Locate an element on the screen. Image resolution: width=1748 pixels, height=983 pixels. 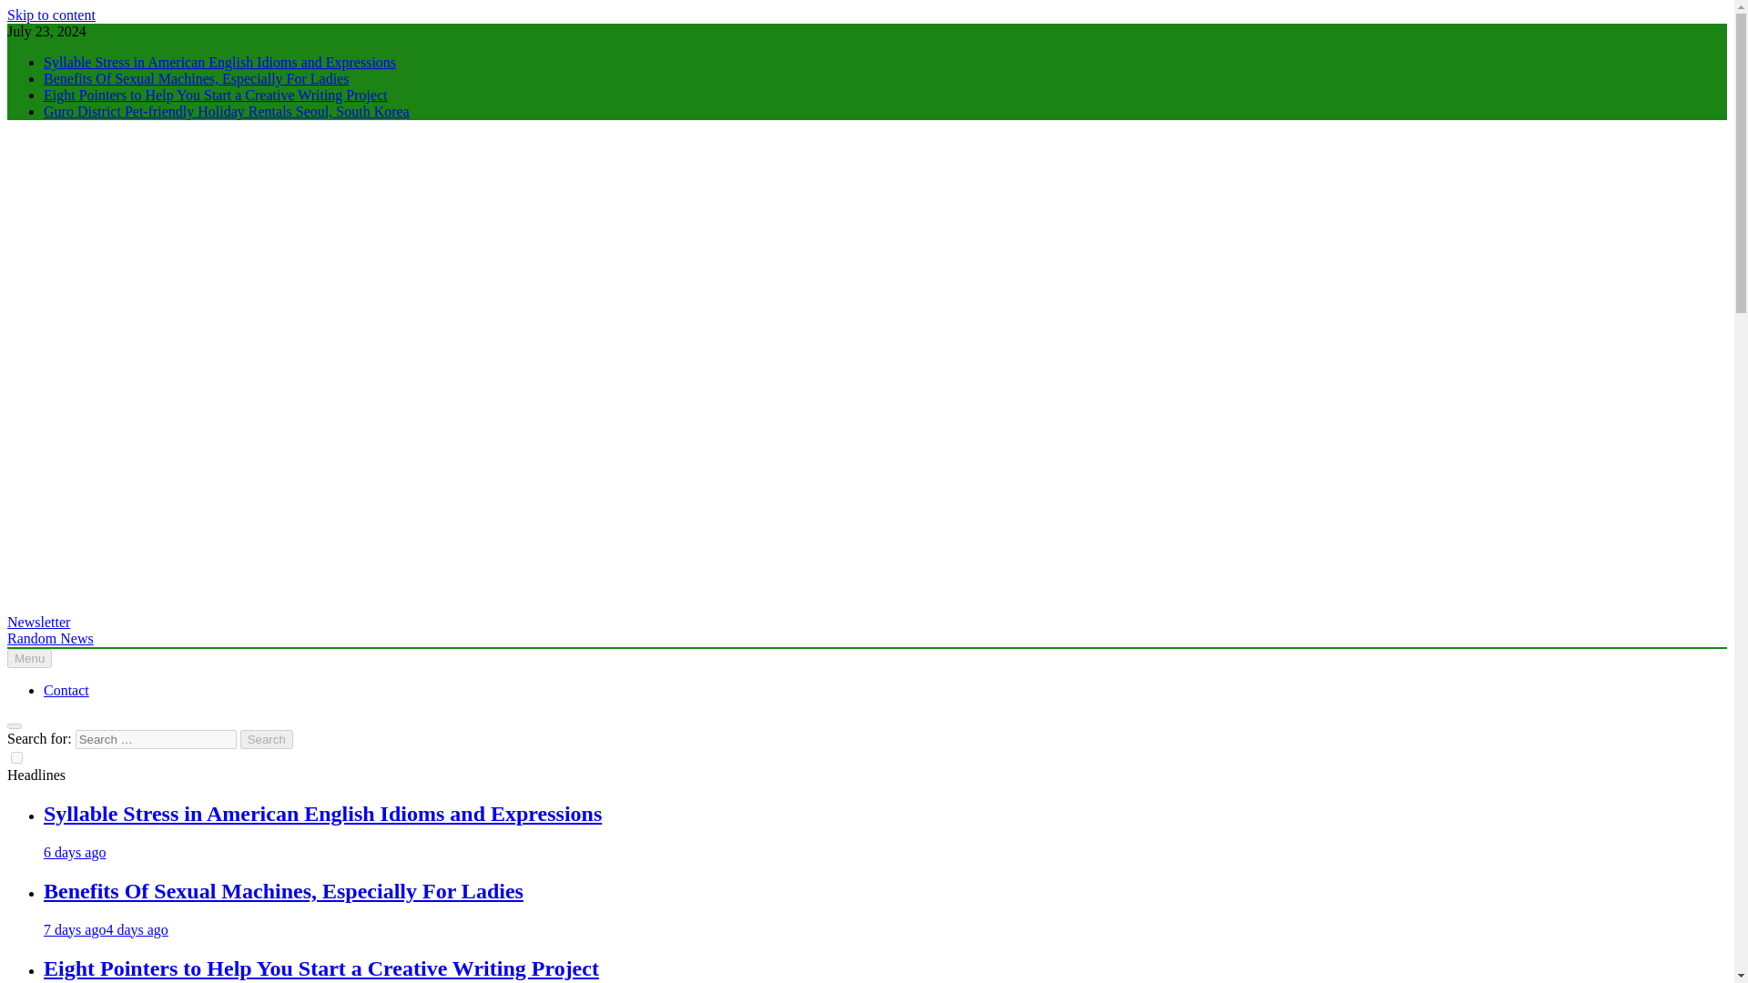
Benefits Of Sexual Machines, Especially For Ladies is located at coordinates (283, 890).